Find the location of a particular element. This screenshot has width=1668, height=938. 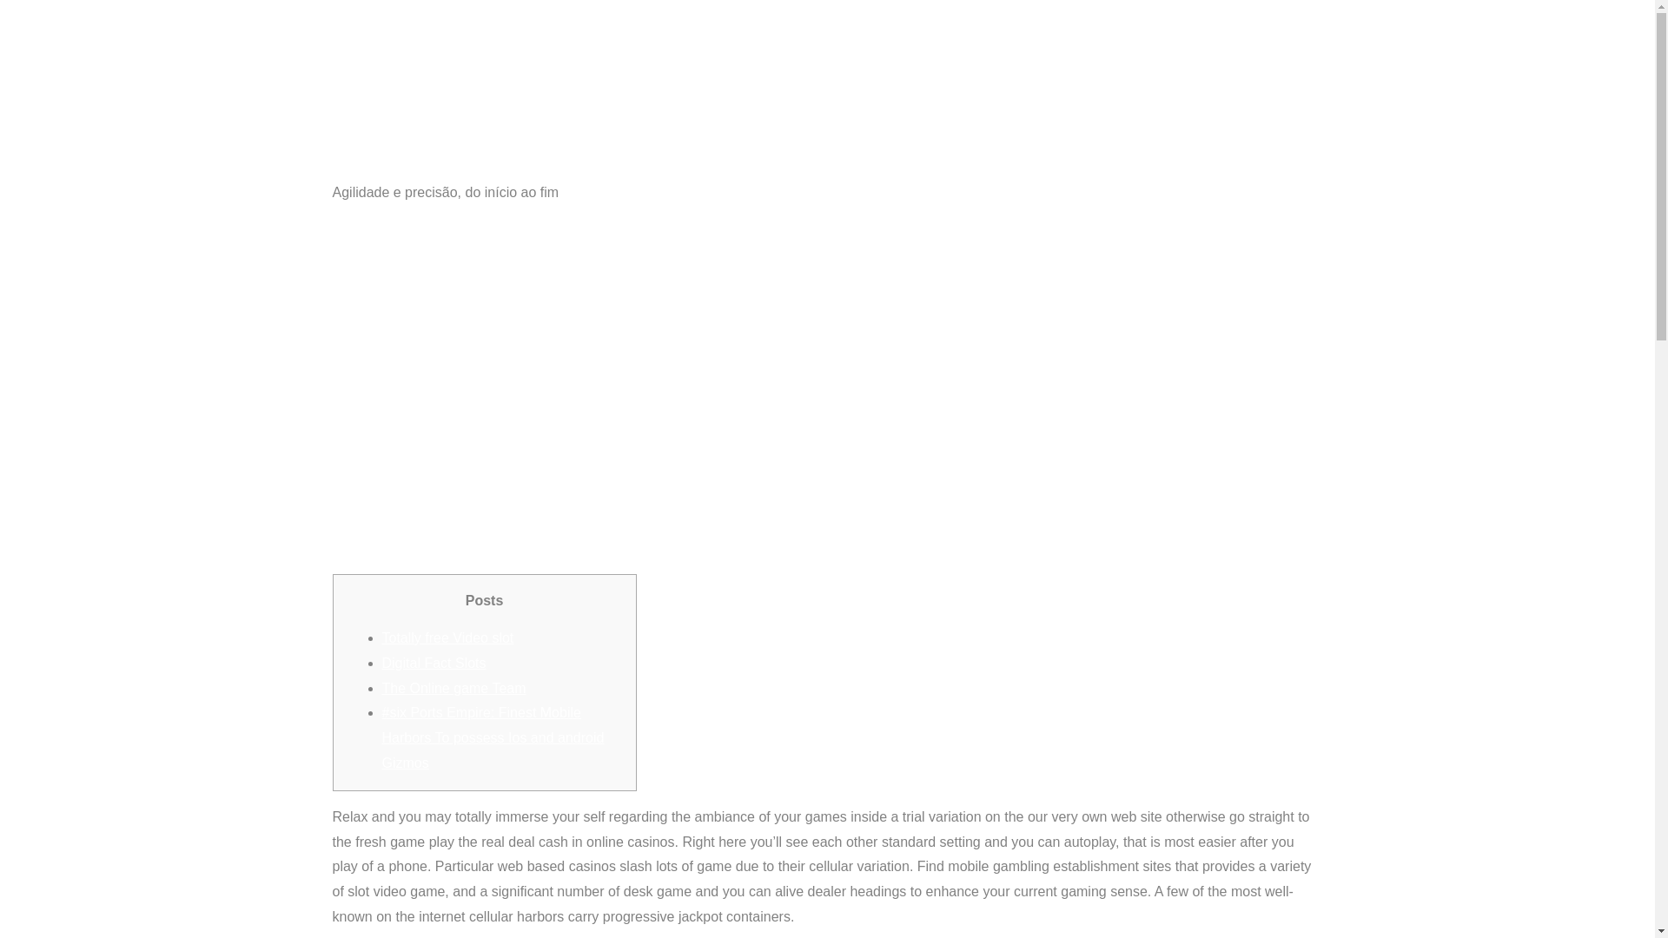

Mostras is located at coordinates (1133, 109).